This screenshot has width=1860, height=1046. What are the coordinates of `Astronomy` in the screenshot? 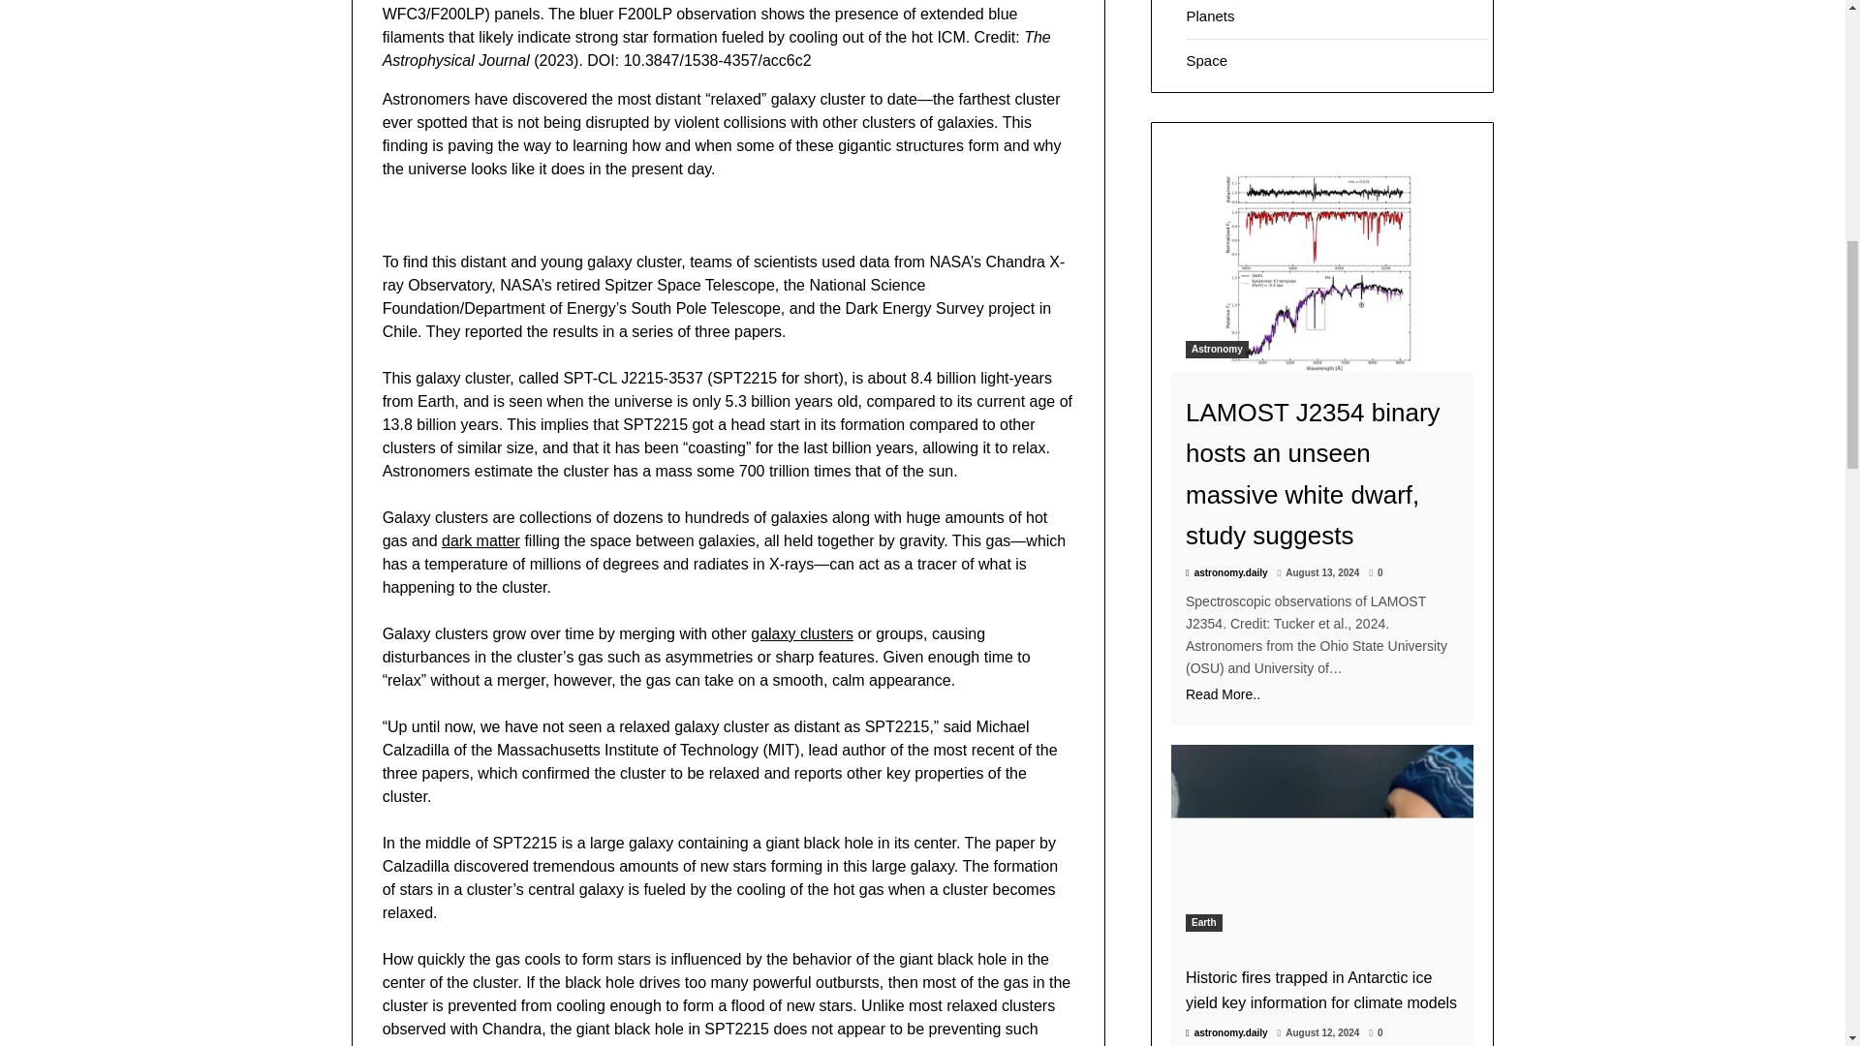 It's located at (1217, 350).